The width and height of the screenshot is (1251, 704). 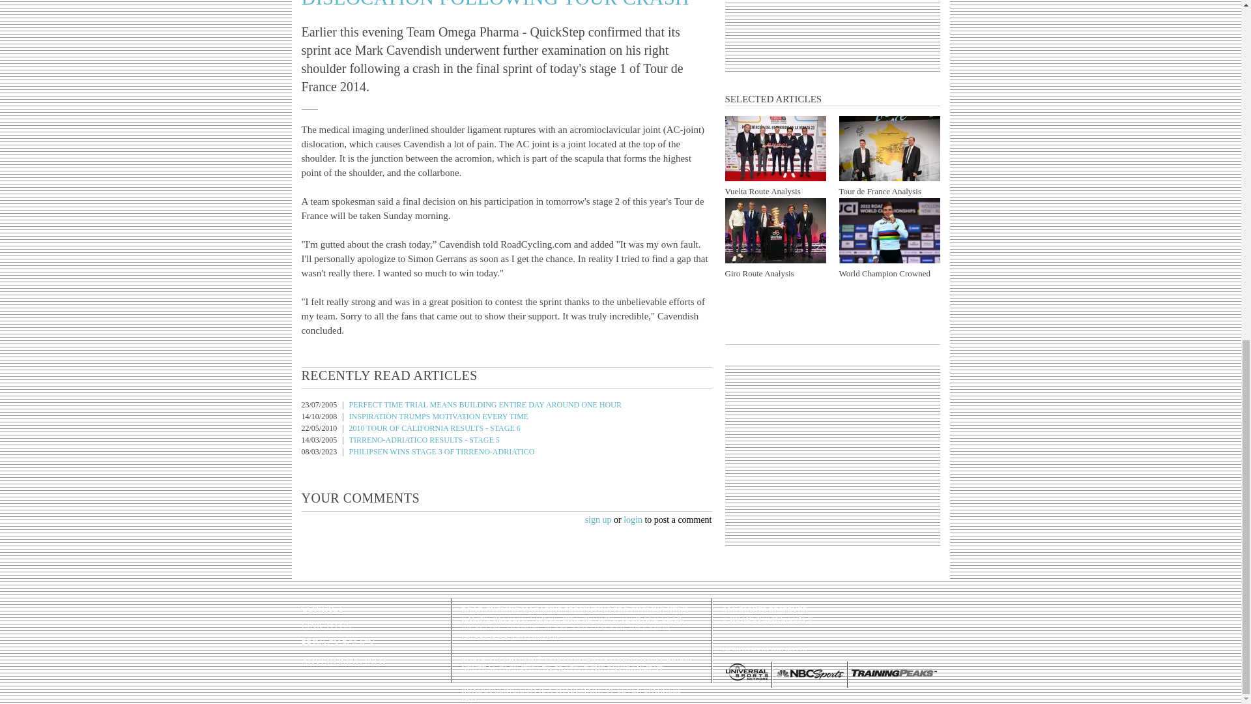 What do you see at coordinates (424, 439) in the screenshot?
I see `TIRRENO-ADRIATICO RESULTS - STAGE 5` at bounding box center [424, 439].